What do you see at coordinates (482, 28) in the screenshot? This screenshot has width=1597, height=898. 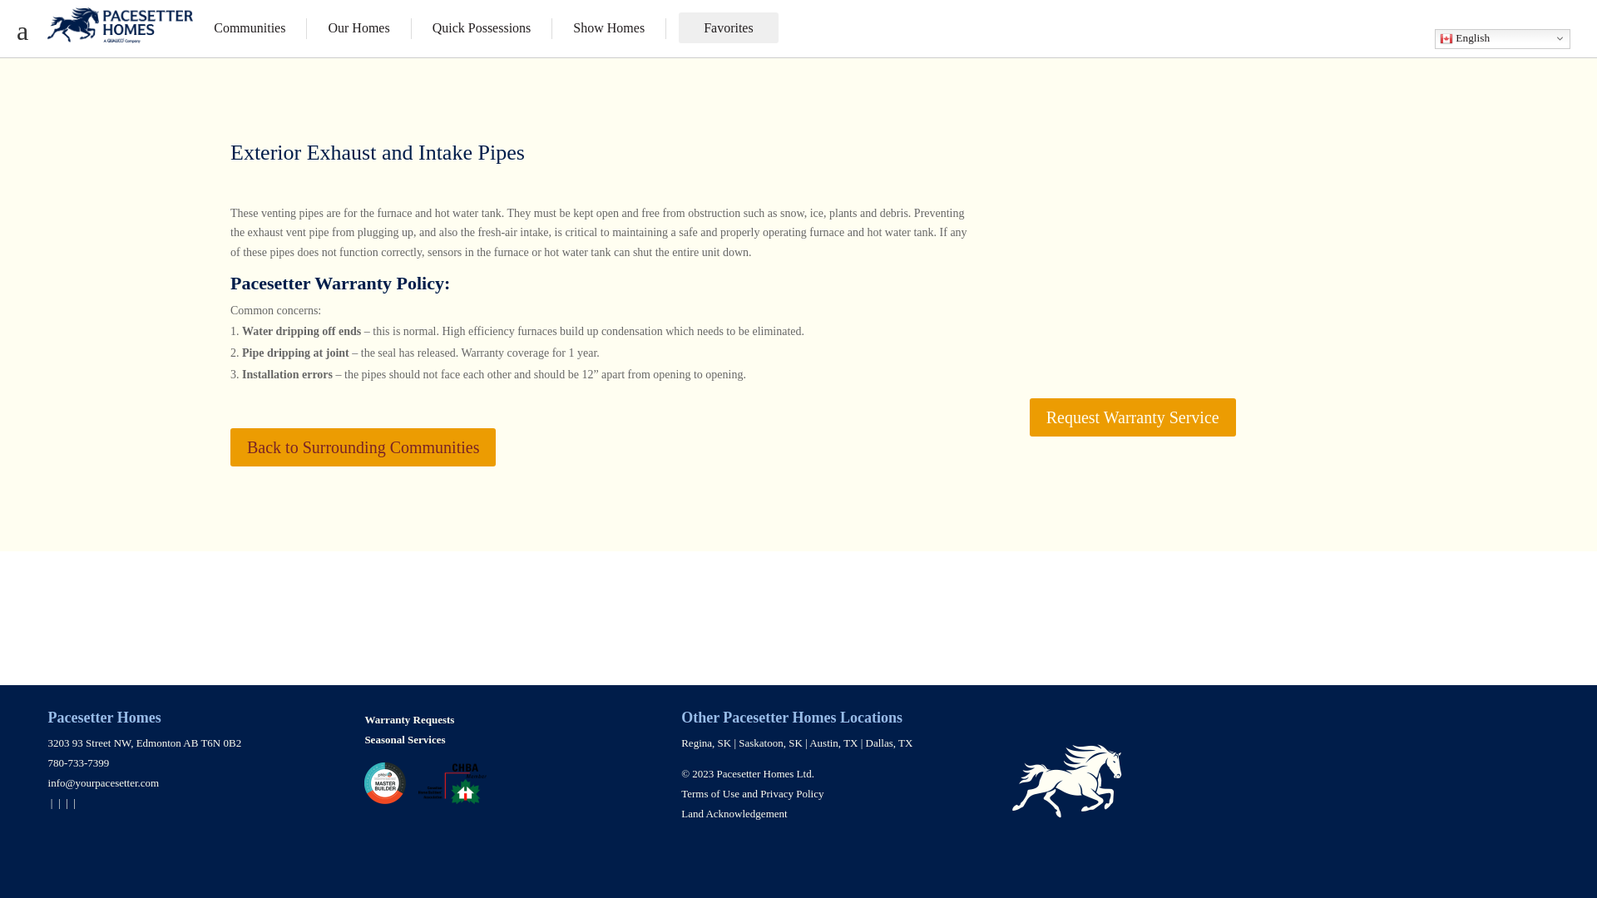 I see `Quick Possessions` at bounding box center [482, 28].